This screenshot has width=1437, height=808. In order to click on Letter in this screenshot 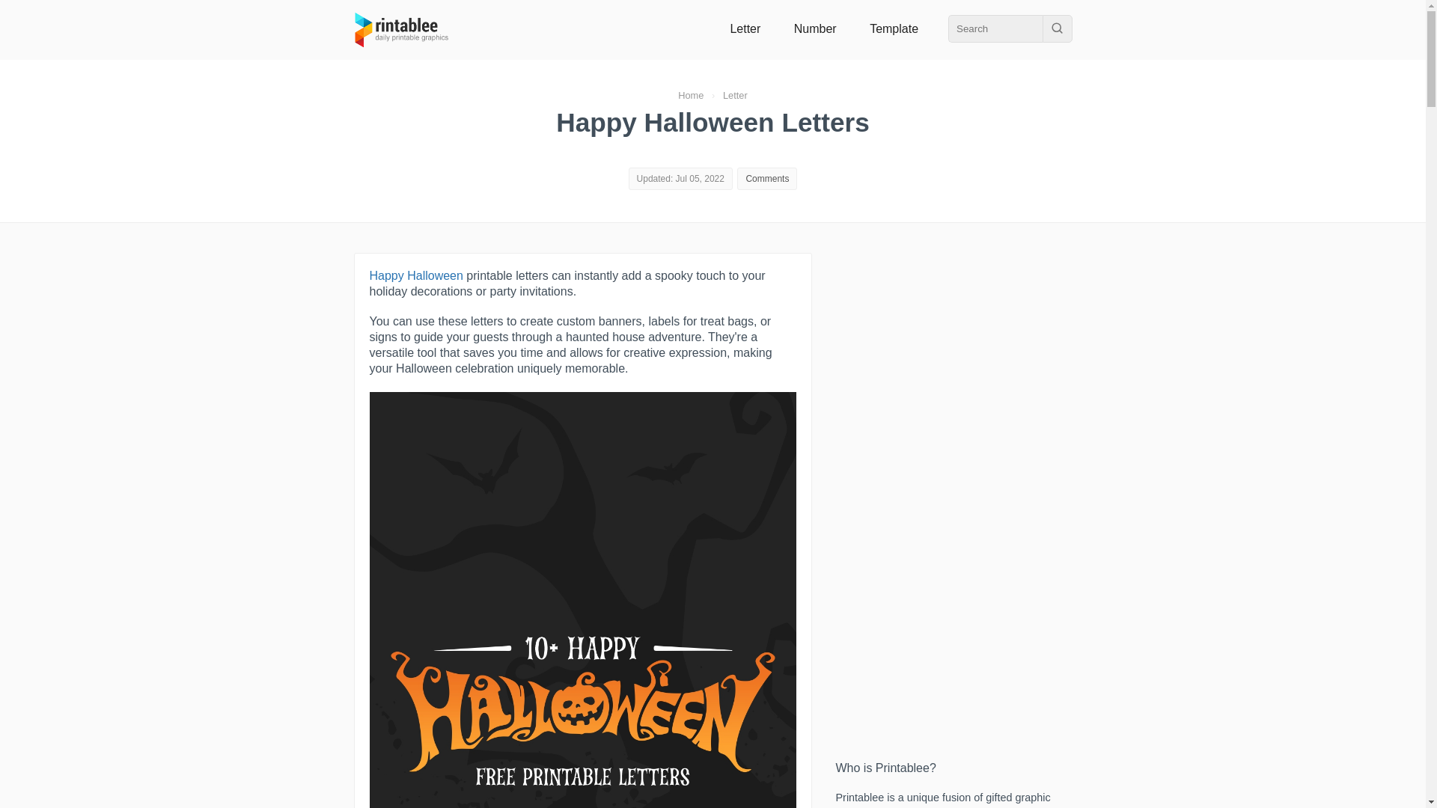, I will do `click(745, 28)`.